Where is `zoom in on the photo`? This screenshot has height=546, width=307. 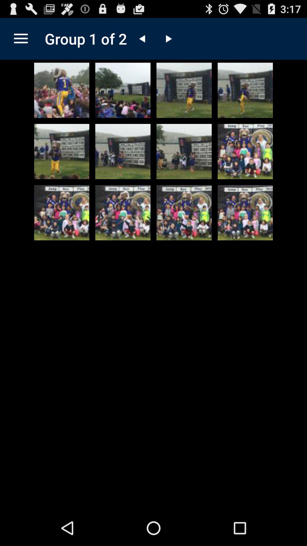
zoom in on the photo is located at coordinates (184, 213).